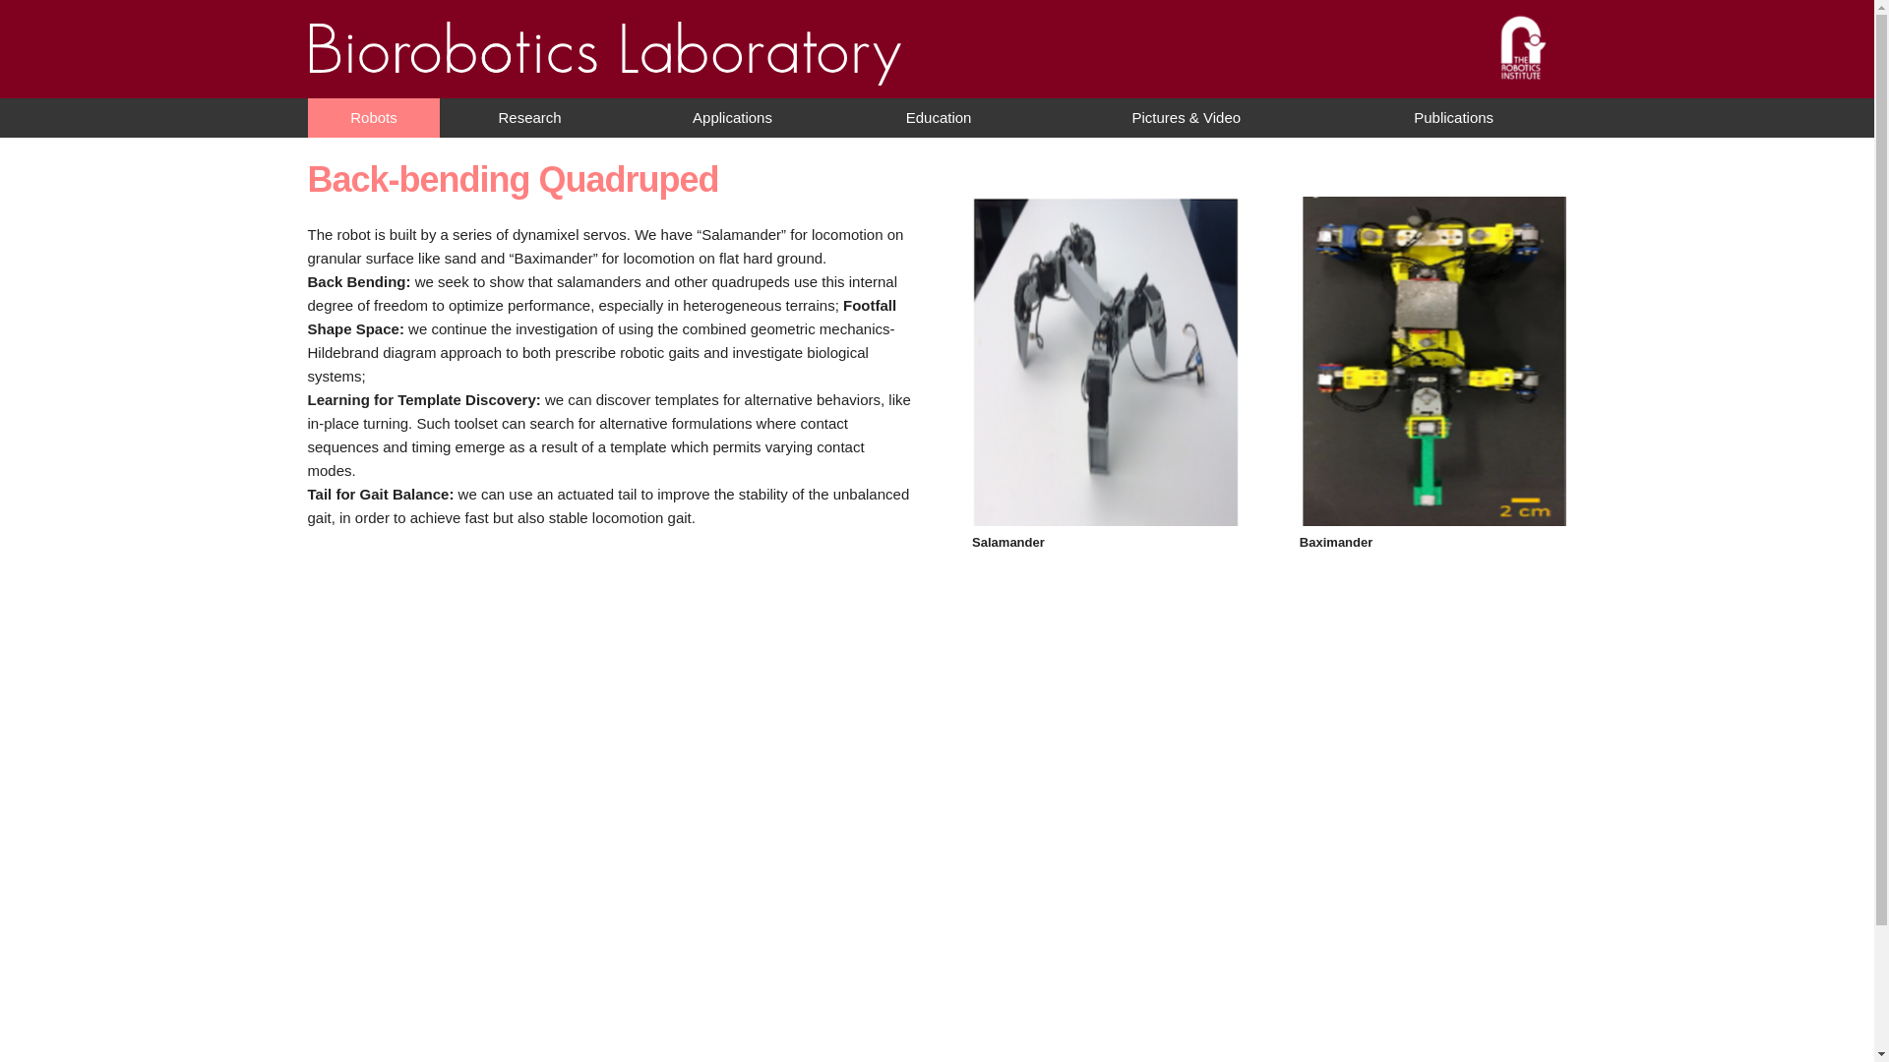 This screenshot has height=1062, width=1889. I want to click on Publications, so click(1454, 118).